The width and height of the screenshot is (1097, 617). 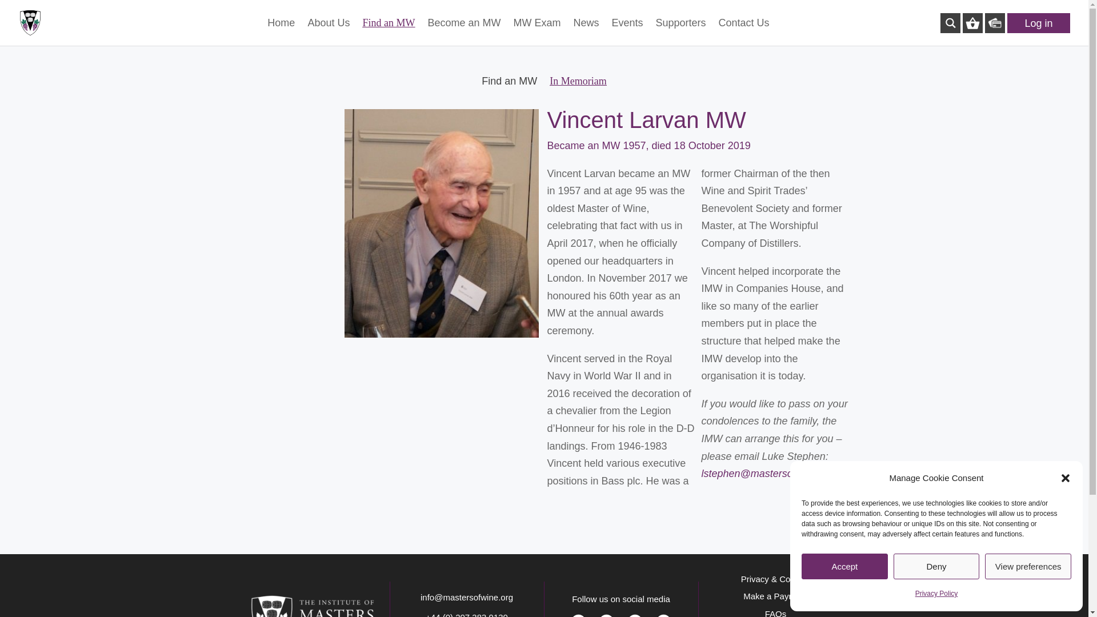 What do you see at coordinates (586, 32) in the screenshot?
I see `News` at bounding box center [586, 32].